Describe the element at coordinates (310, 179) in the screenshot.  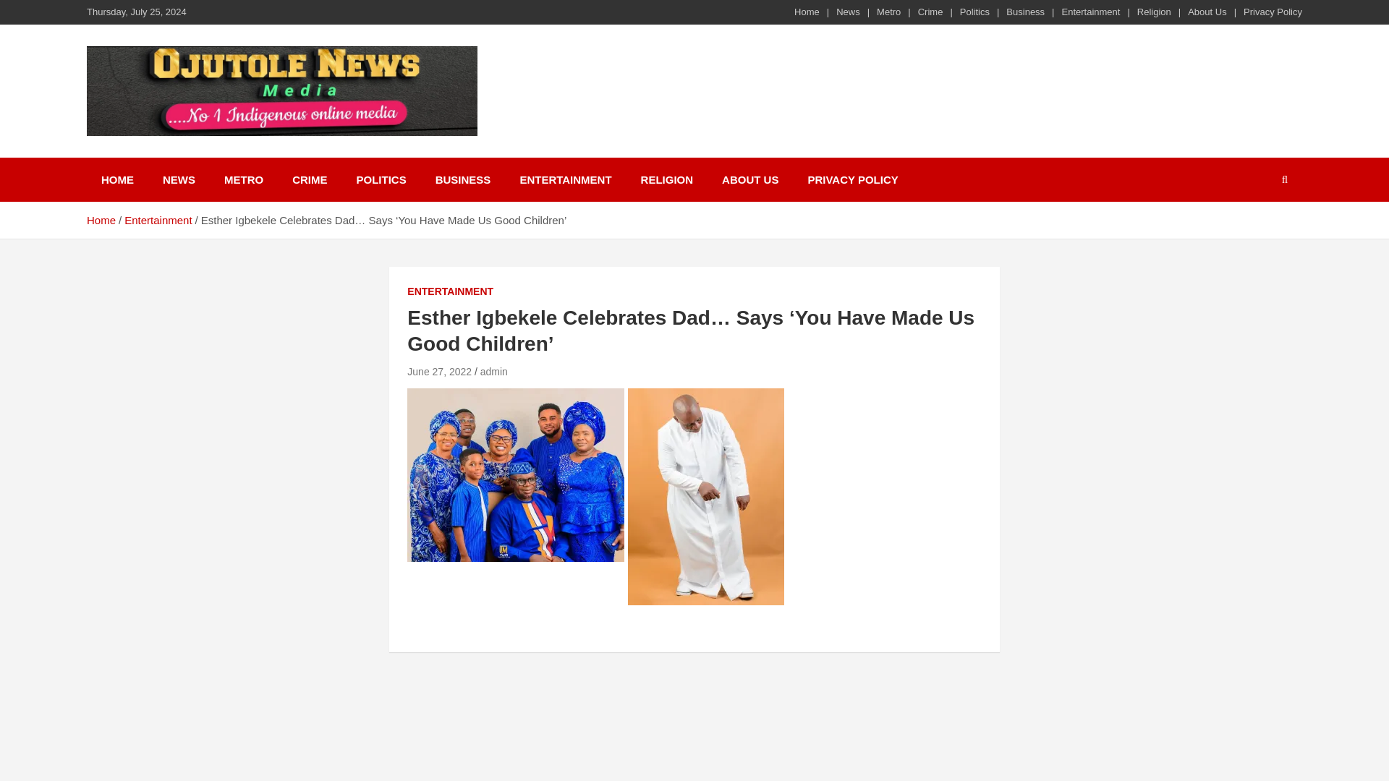
I see `CRIME` at that location.